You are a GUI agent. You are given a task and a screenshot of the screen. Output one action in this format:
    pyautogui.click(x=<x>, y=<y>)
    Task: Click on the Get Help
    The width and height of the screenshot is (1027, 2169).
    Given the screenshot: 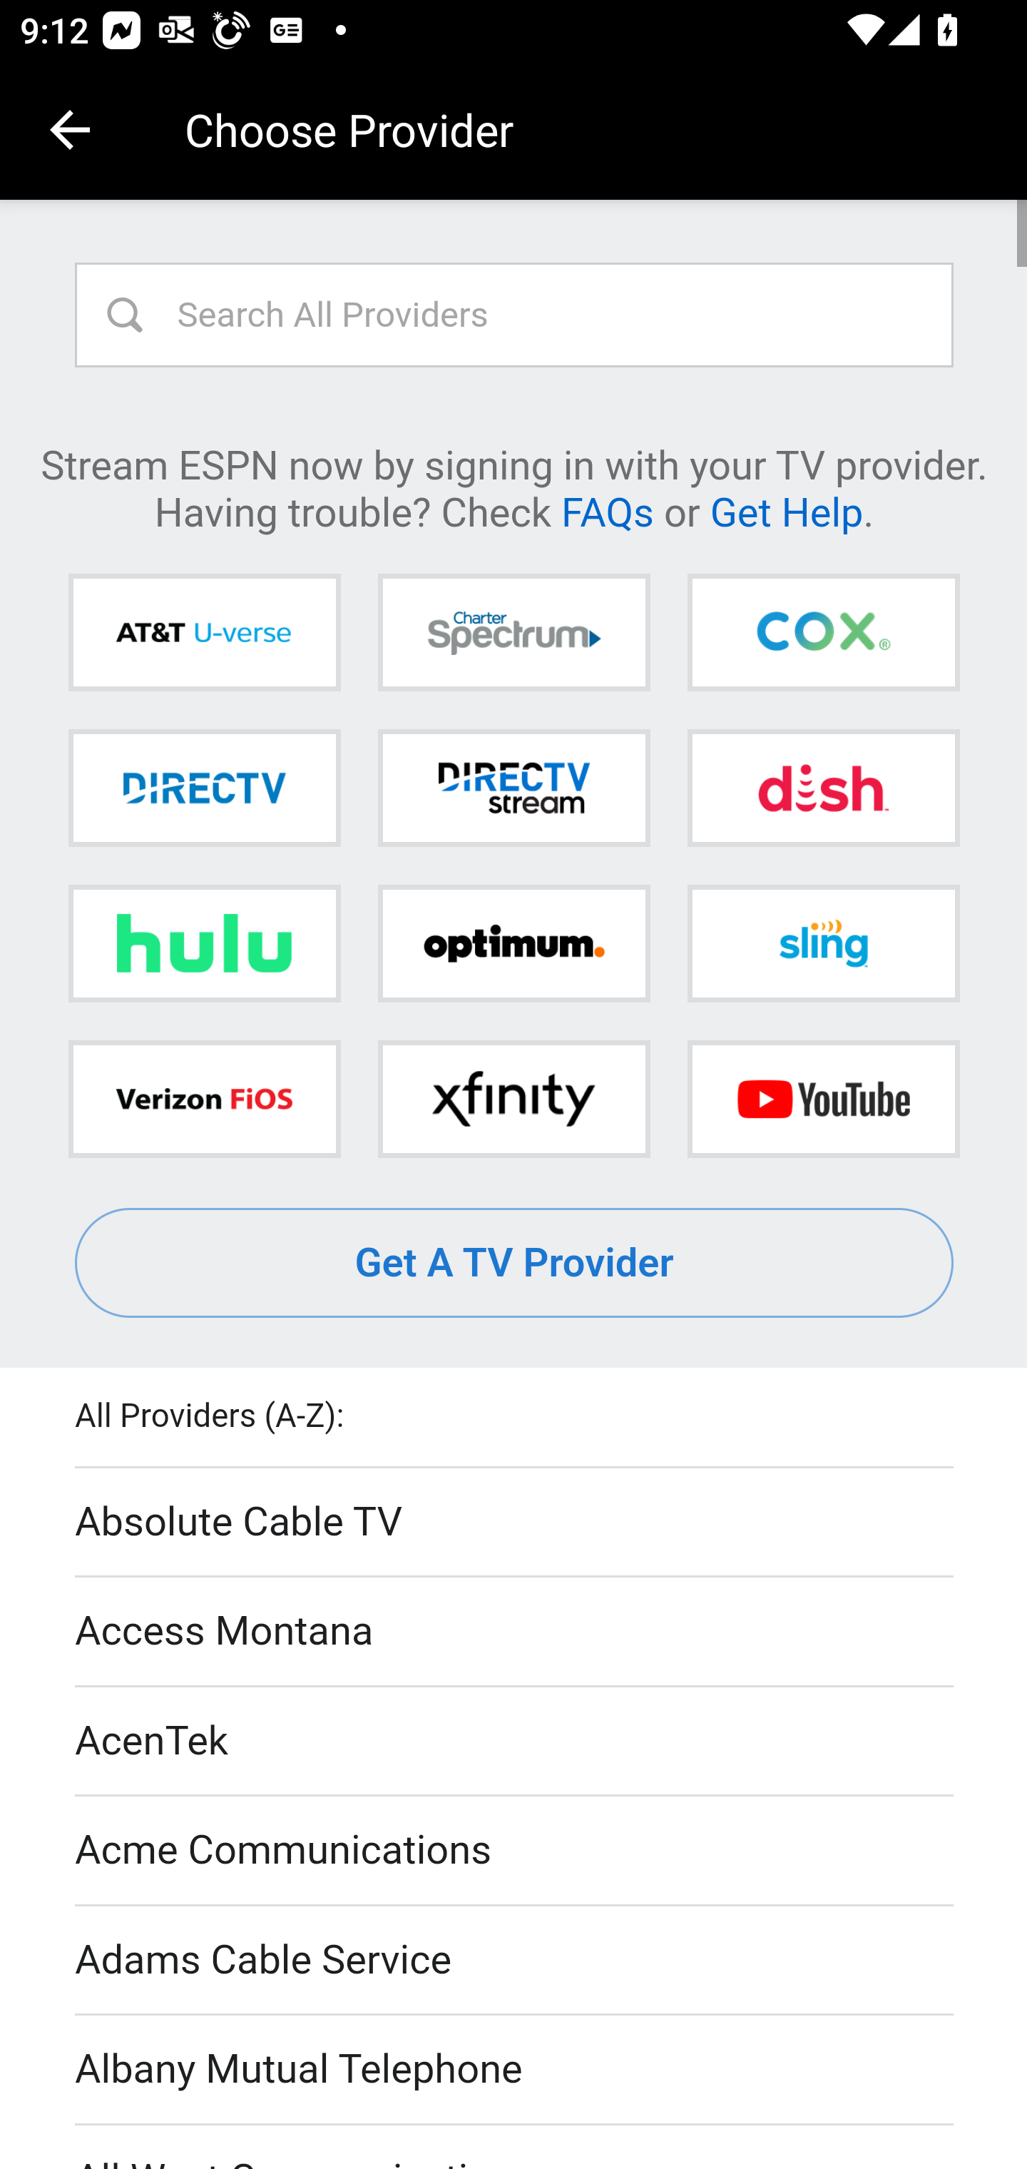 What is the action you would take?
    pyautogui.click(x=787, y=510)
    